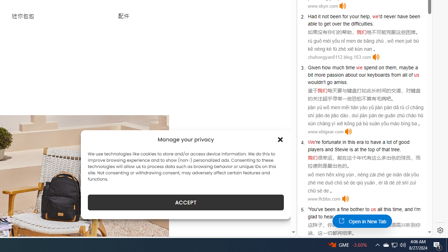 The width and height of the screenshot is (448, 252). Describe the element at coordinates (351, 75) in the screenshot. I see `about` at that location.